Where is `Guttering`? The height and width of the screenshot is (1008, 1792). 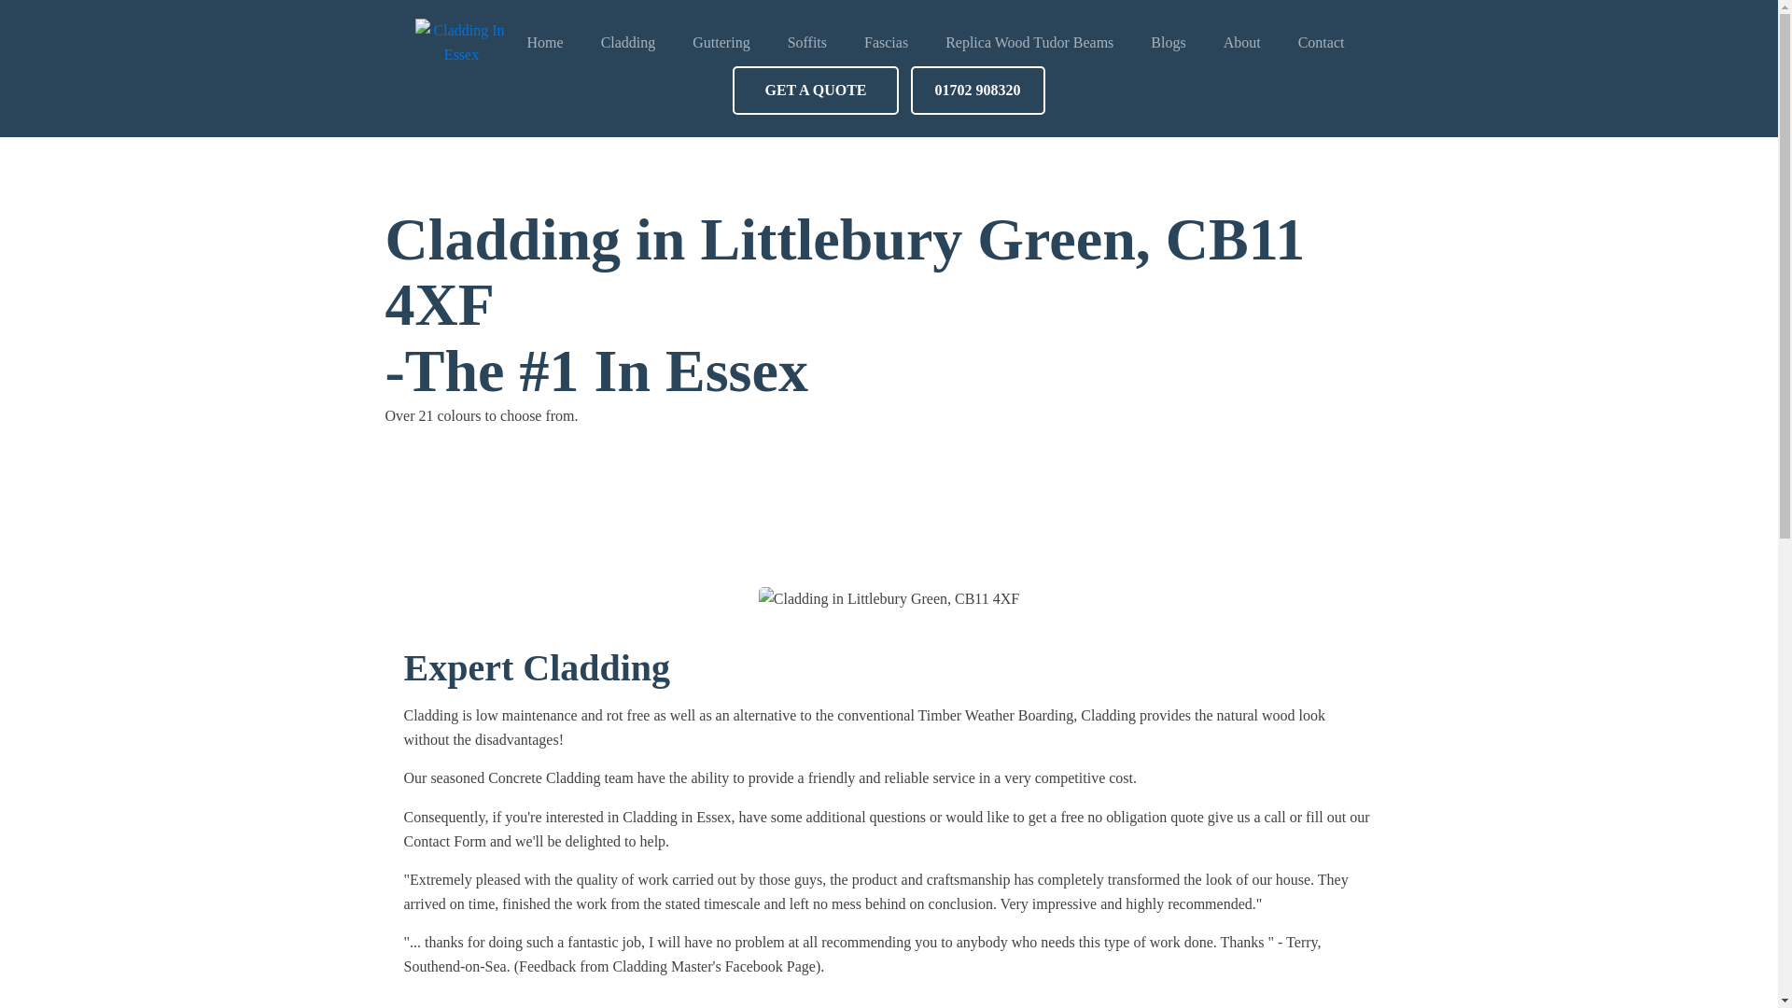
Guttering is located at coordinates (721, 43).